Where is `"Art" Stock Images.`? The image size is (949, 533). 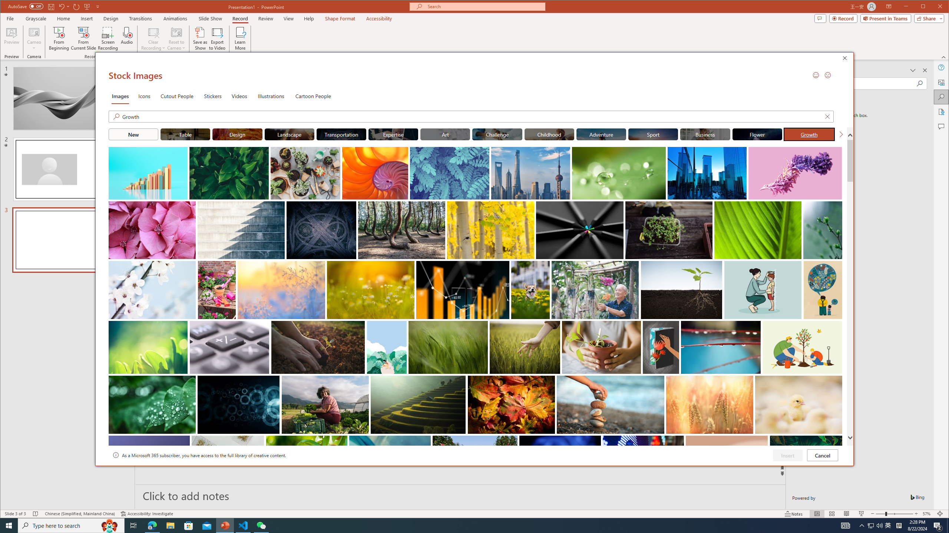
"Art" Stock Images. is located at coordinates (445, 134).